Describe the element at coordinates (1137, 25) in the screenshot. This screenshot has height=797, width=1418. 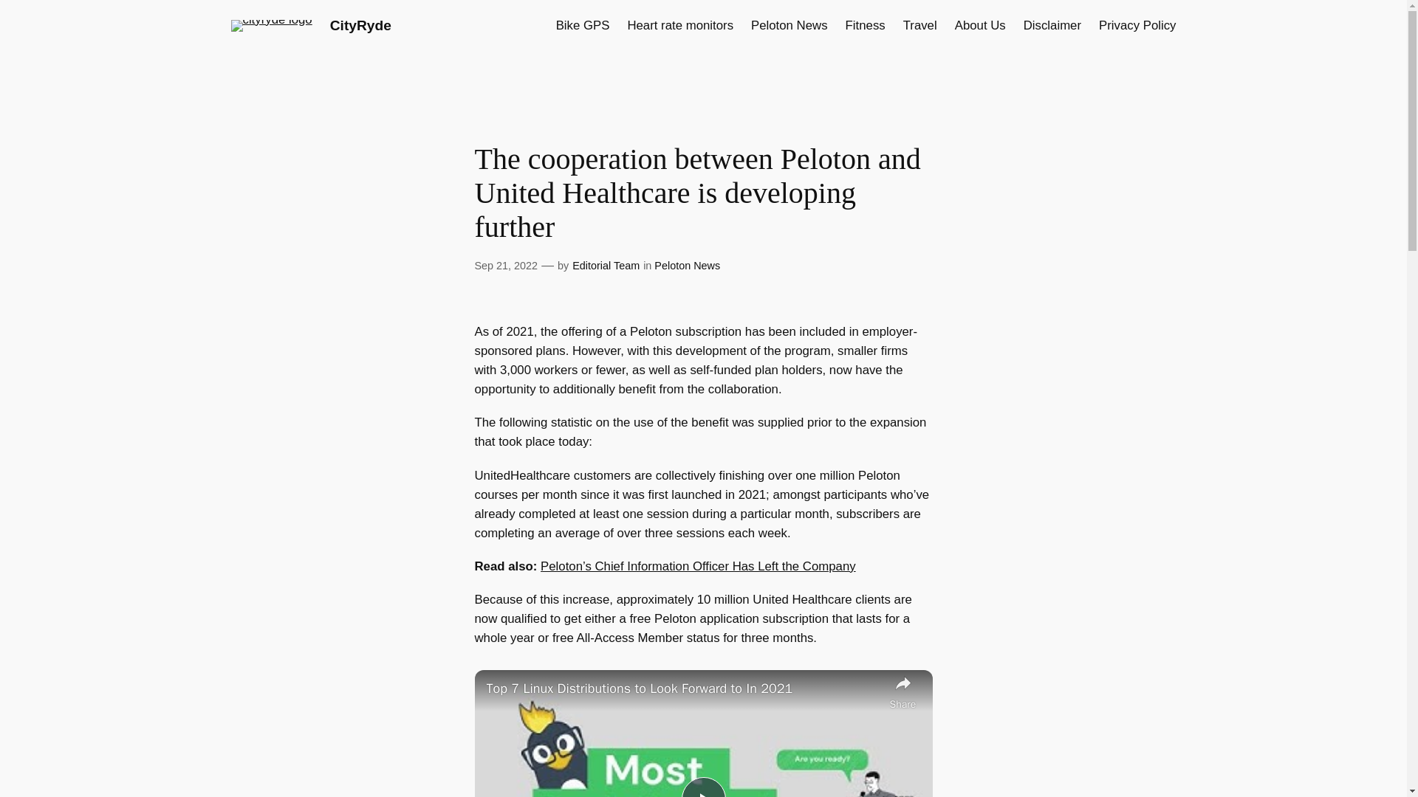
I see `Privacy Policy` at that location.